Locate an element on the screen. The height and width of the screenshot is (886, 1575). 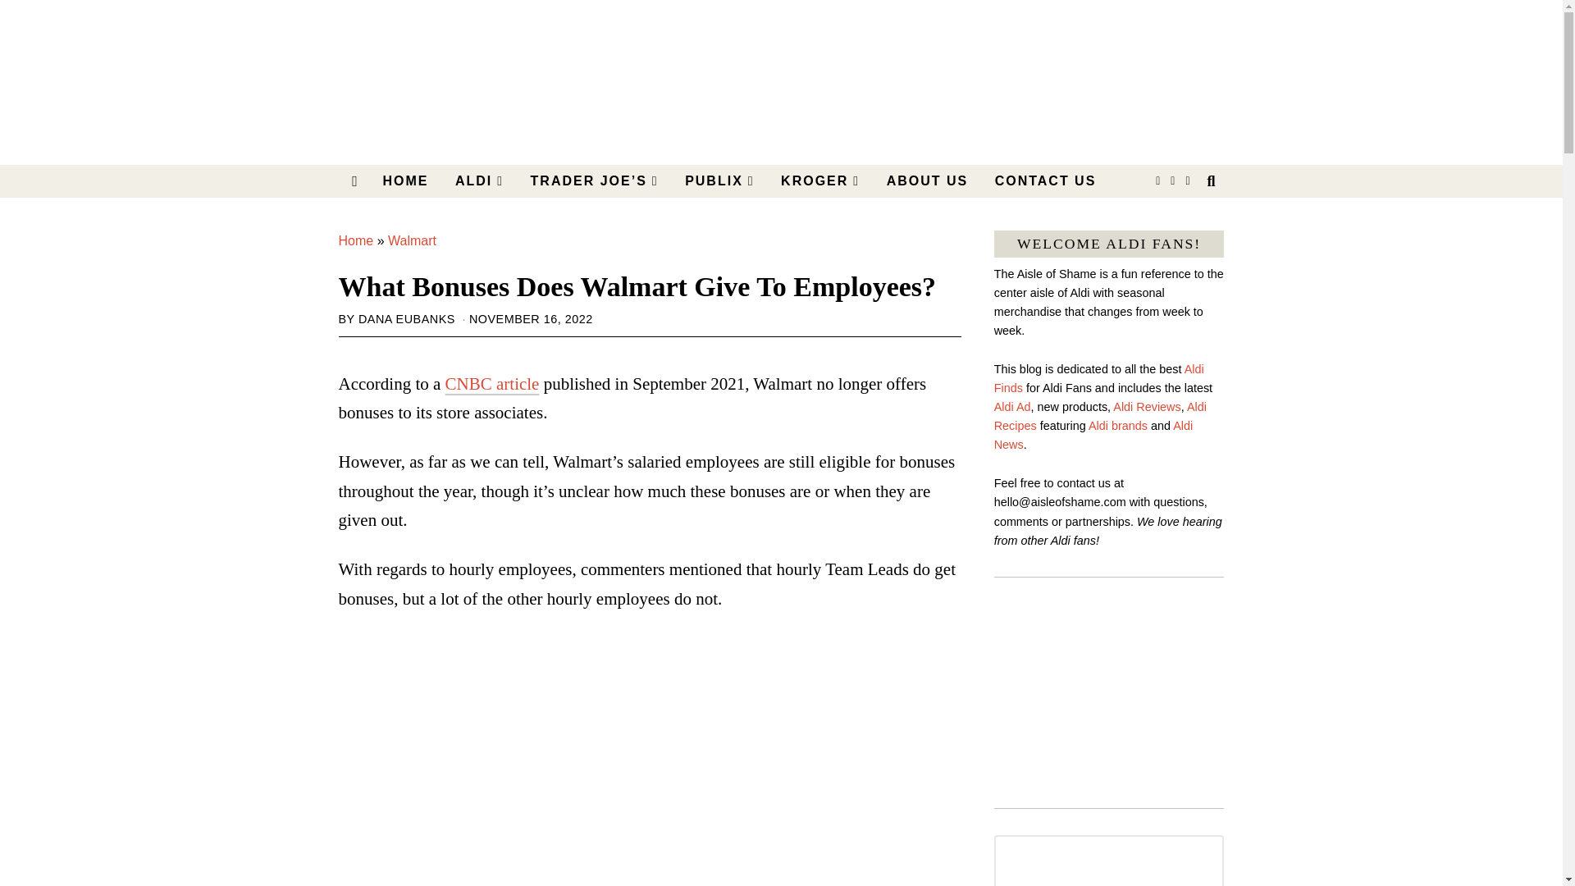
CNBC article is located at coordinates (492, 383).